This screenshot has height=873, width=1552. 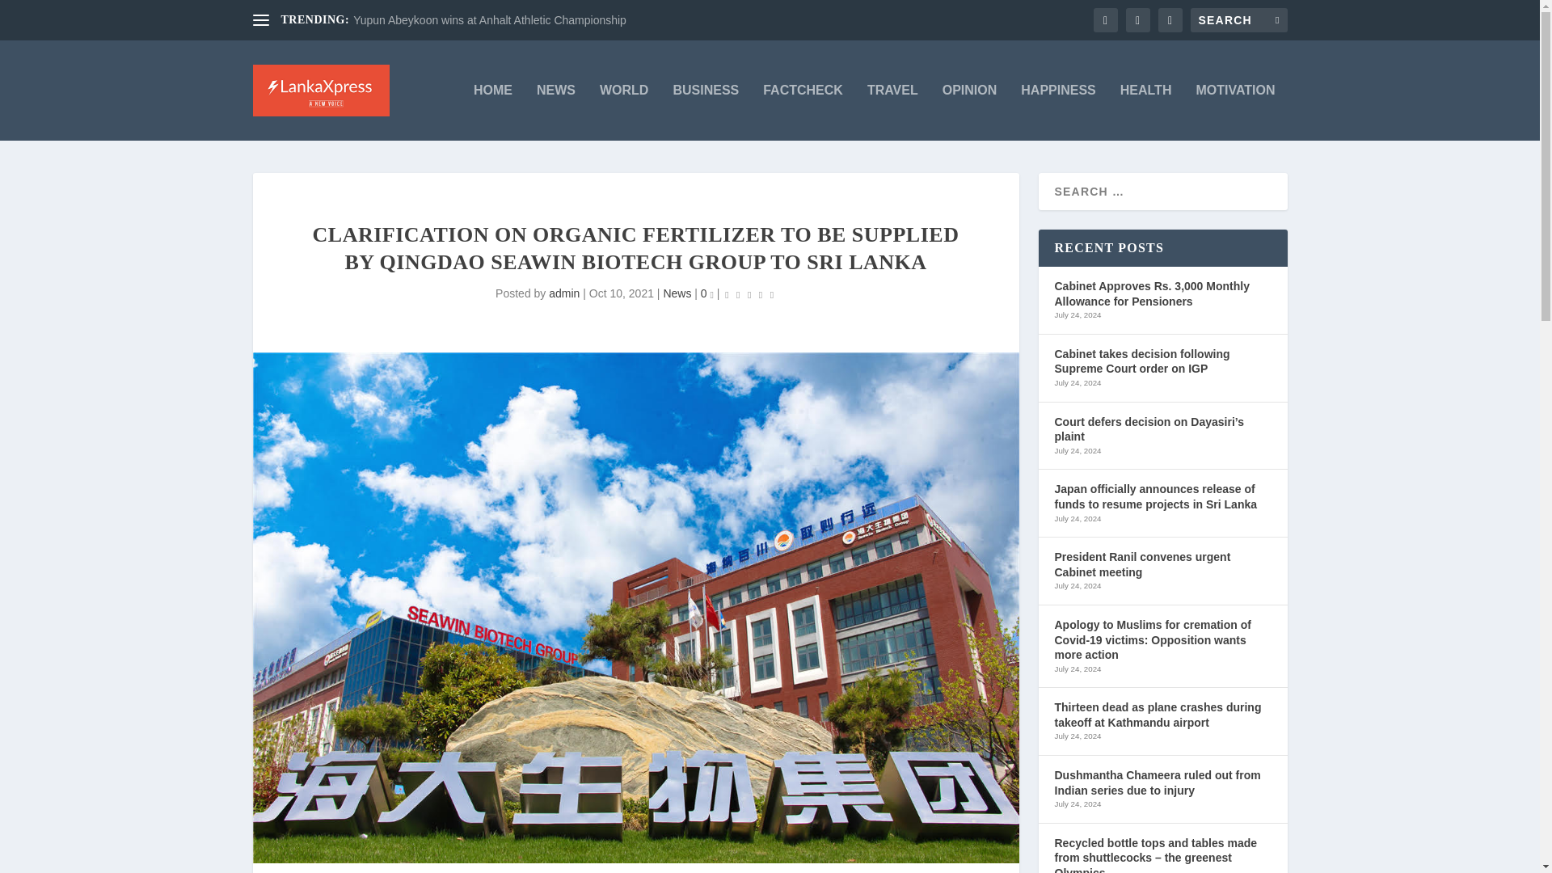 What do you see at coordinates (803, 112) in the screenshot?
I see `FACTCHECK` at bounding box center [803, 112].